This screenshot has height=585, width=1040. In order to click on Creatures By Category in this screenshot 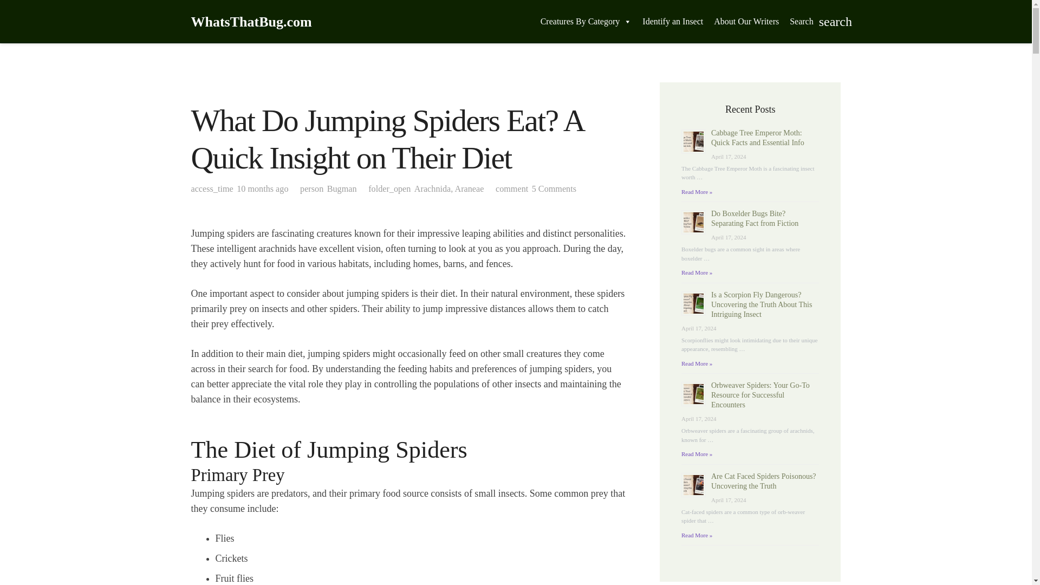, I will do `click(586, 22)`.